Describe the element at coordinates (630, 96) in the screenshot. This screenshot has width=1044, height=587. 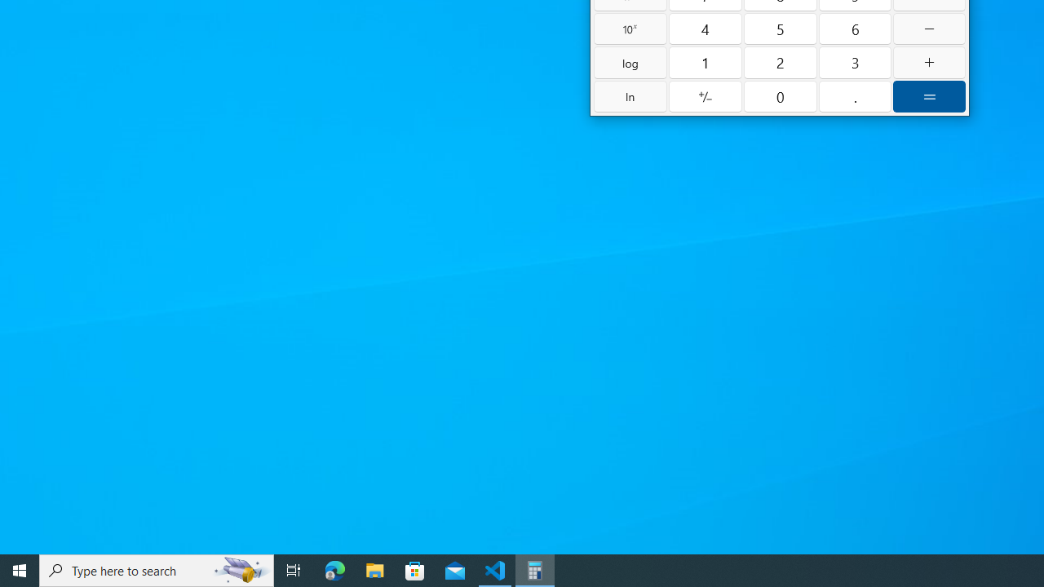
I see `Natural log` at that location.